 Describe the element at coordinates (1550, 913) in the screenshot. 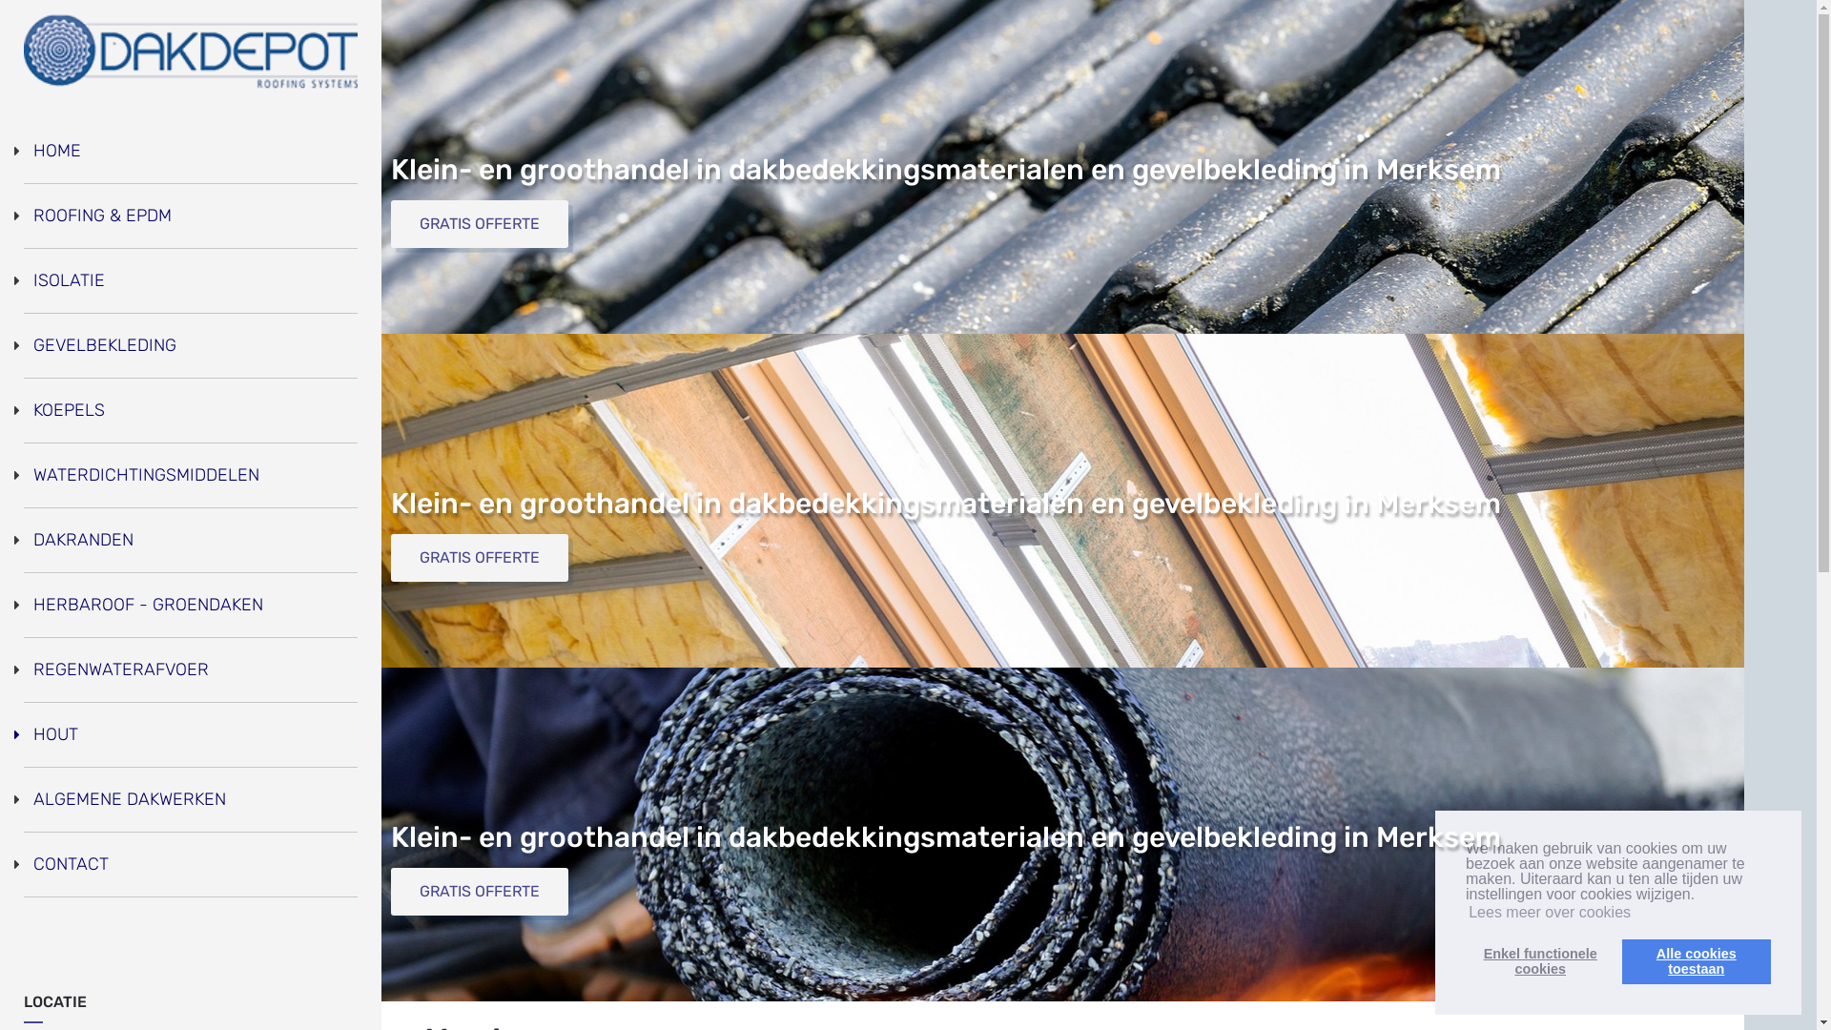

I see `Lees meer over cookies` at that location.